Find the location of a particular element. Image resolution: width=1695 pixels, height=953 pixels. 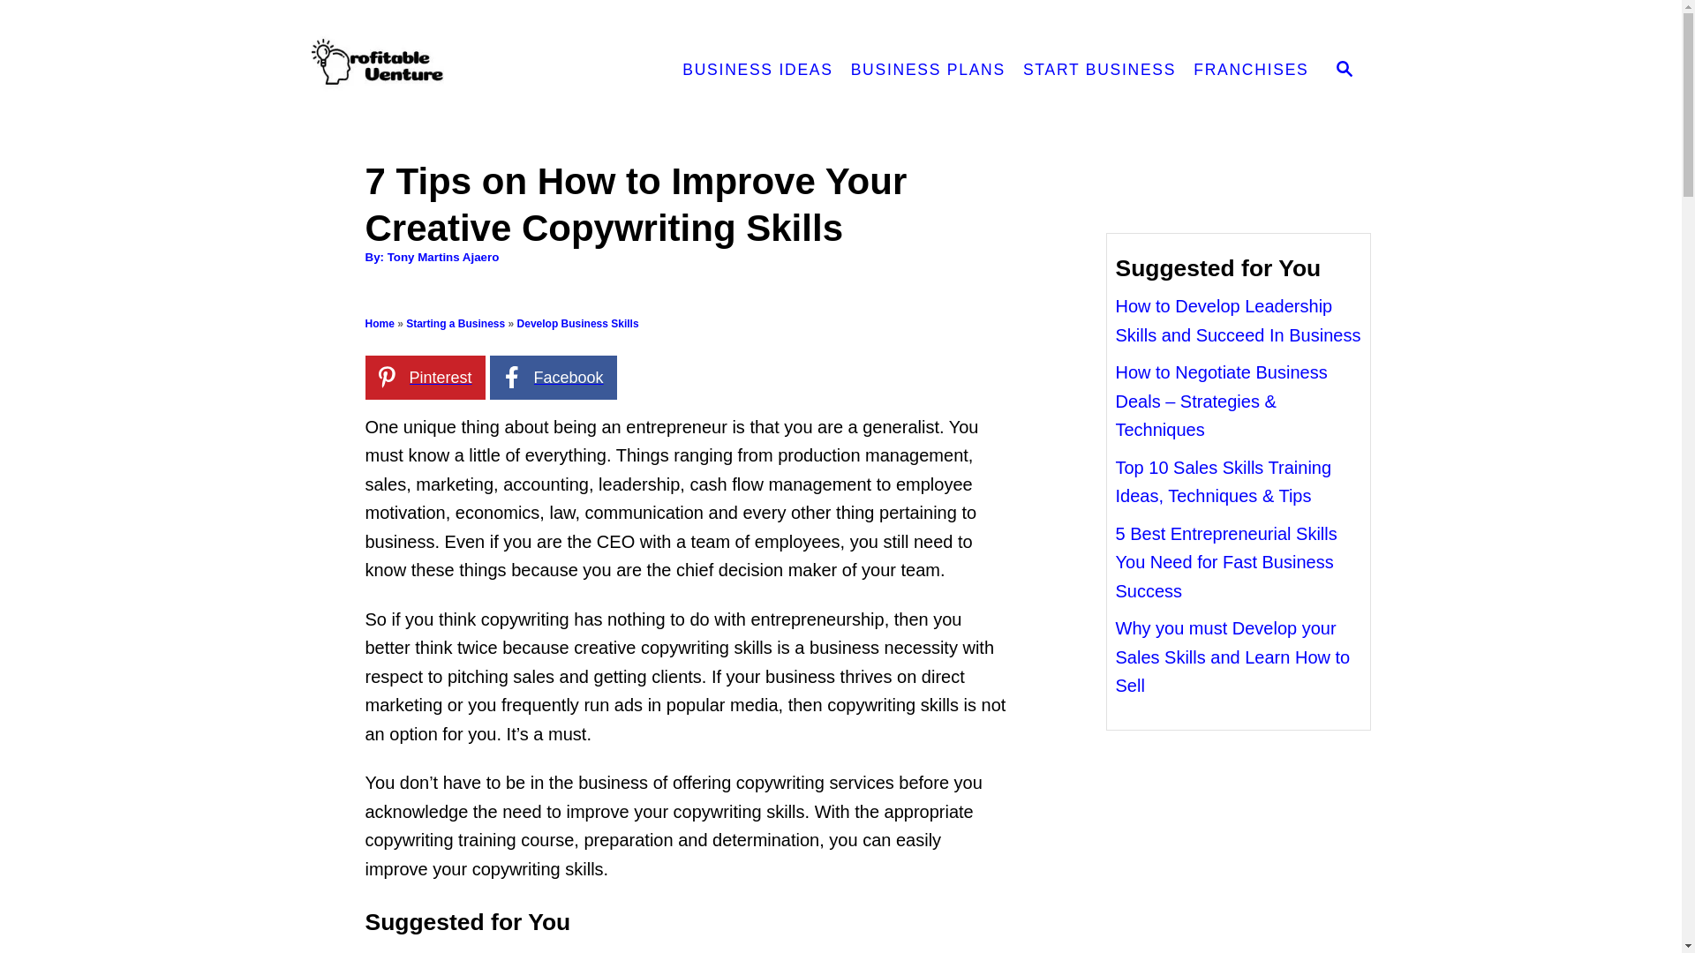

Starting a Business is located at coordinates (456, 323).